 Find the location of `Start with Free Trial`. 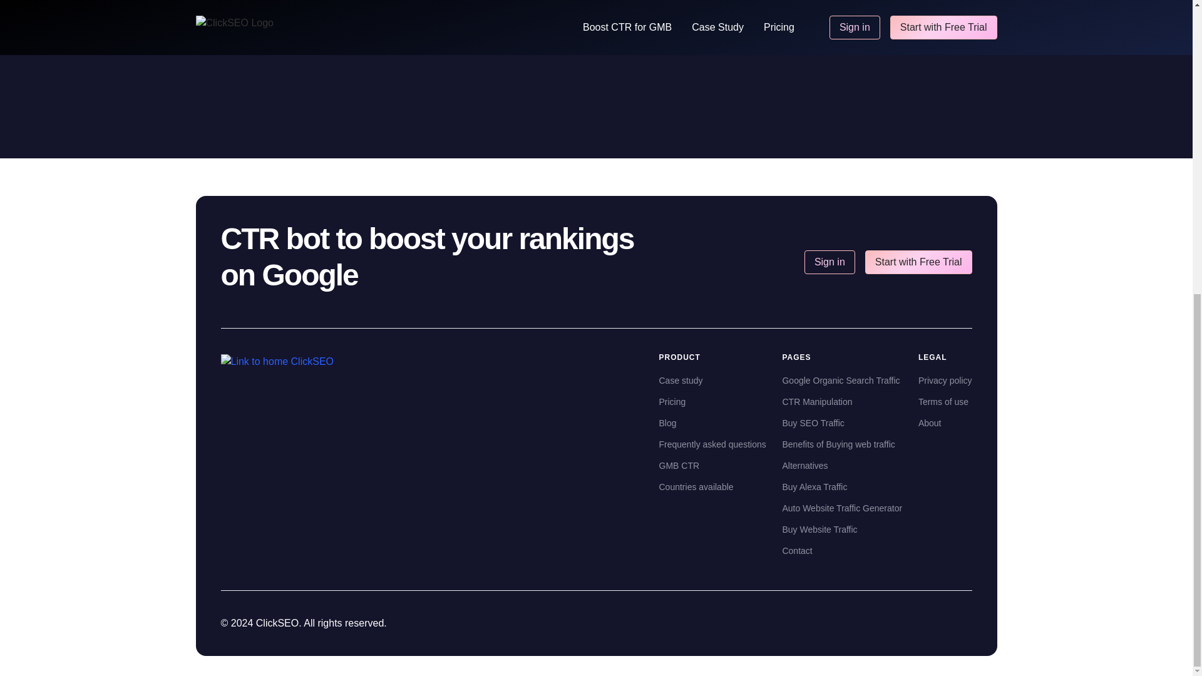

Start with Free Trial is located at coordinates (919, 262).